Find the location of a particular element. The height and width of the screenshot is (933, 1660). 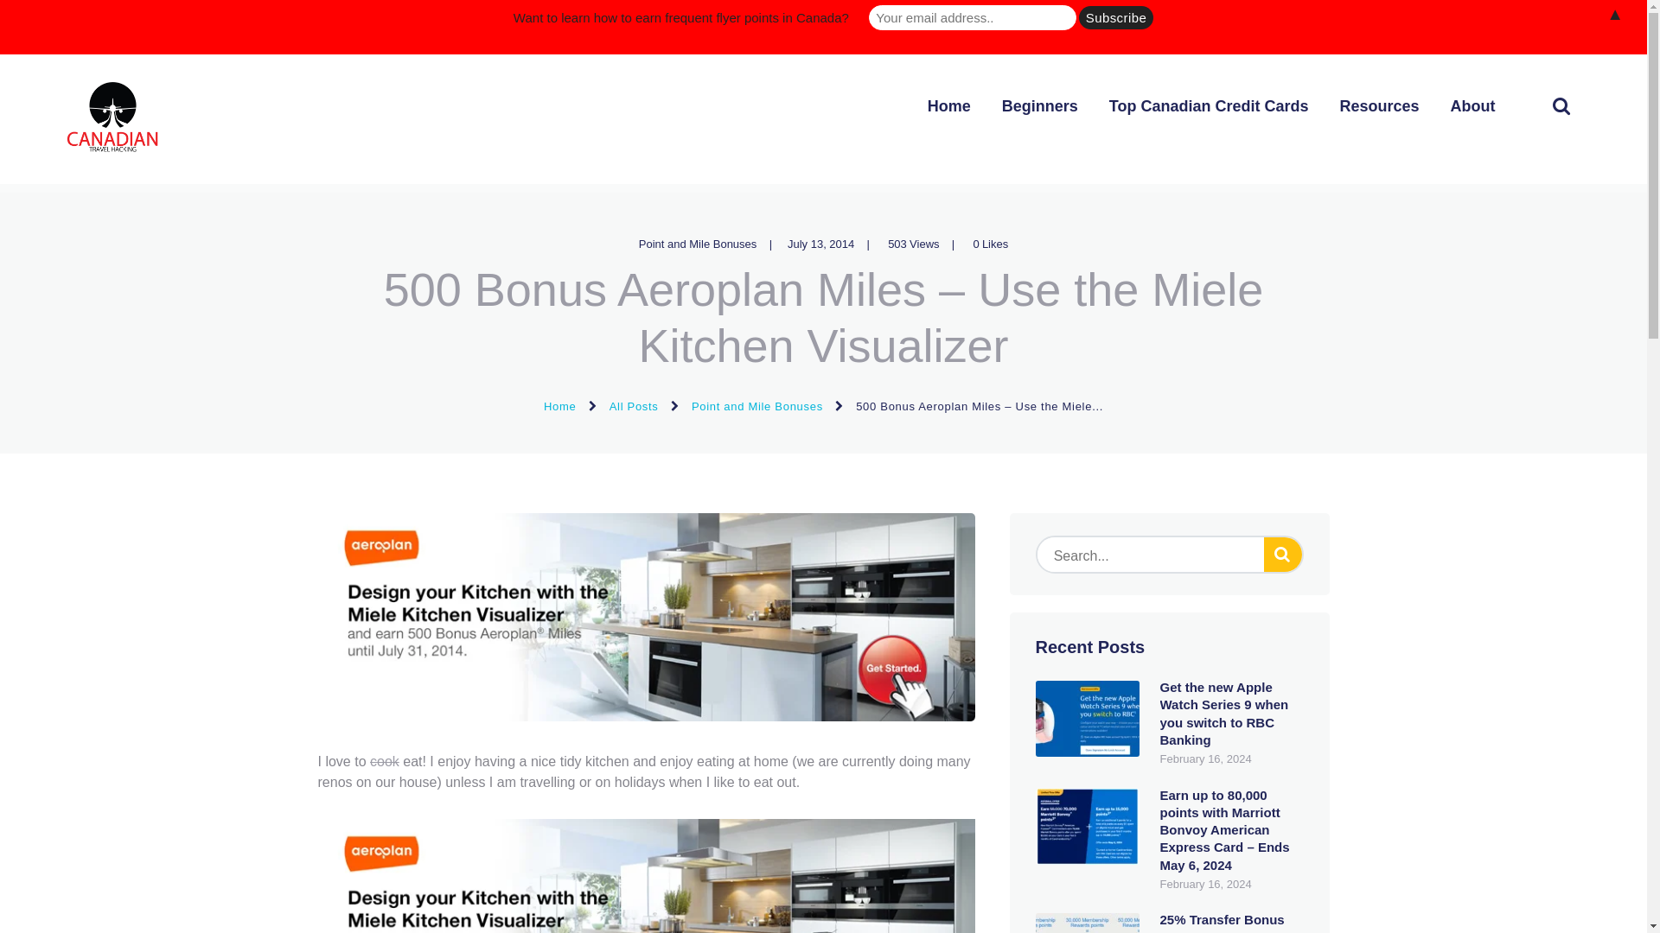

Search for: is located at coordinates (1169, 555).